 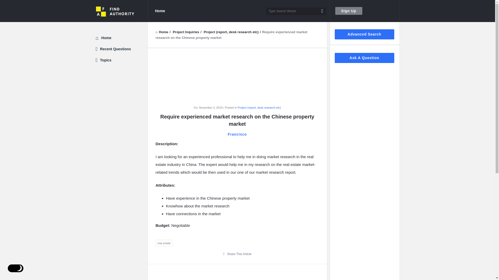 What do you see at coordinates (115, 49) in the screenshot?
I see `Recent Questions` at bounding box center [115, 49].